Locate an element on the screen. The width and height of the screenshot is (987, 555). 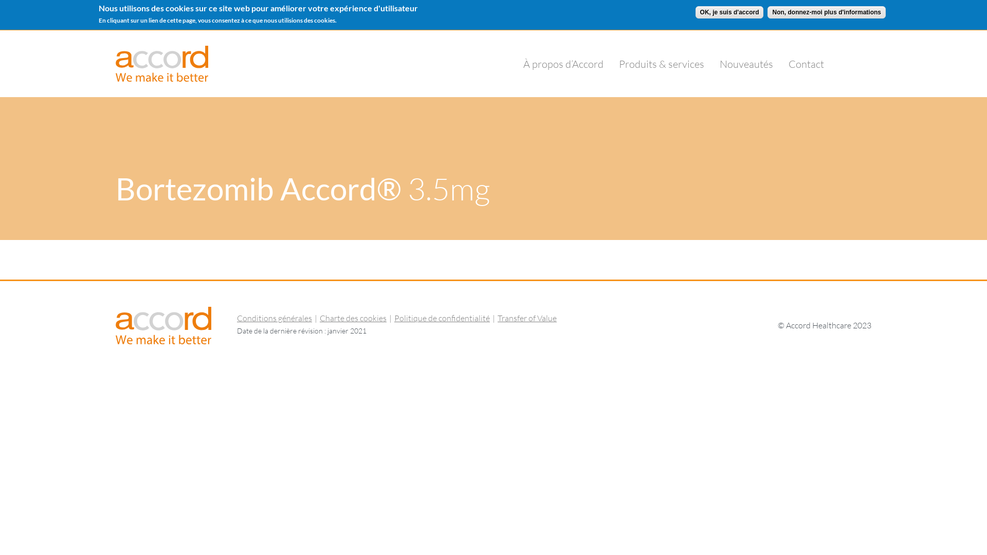
OK, je suis d'accord is located at coordinates (730, 12).